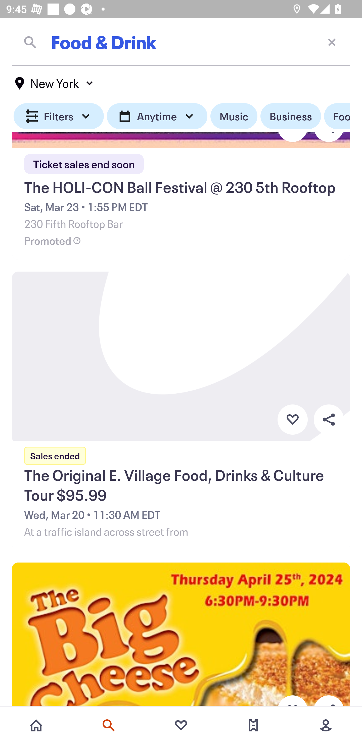 The width and height of the screenshot is (362, 745). Describe the element at coordinates (181, 635) in the screenshot. I see `Event's image Favorite button Overflow menu button` at that location.